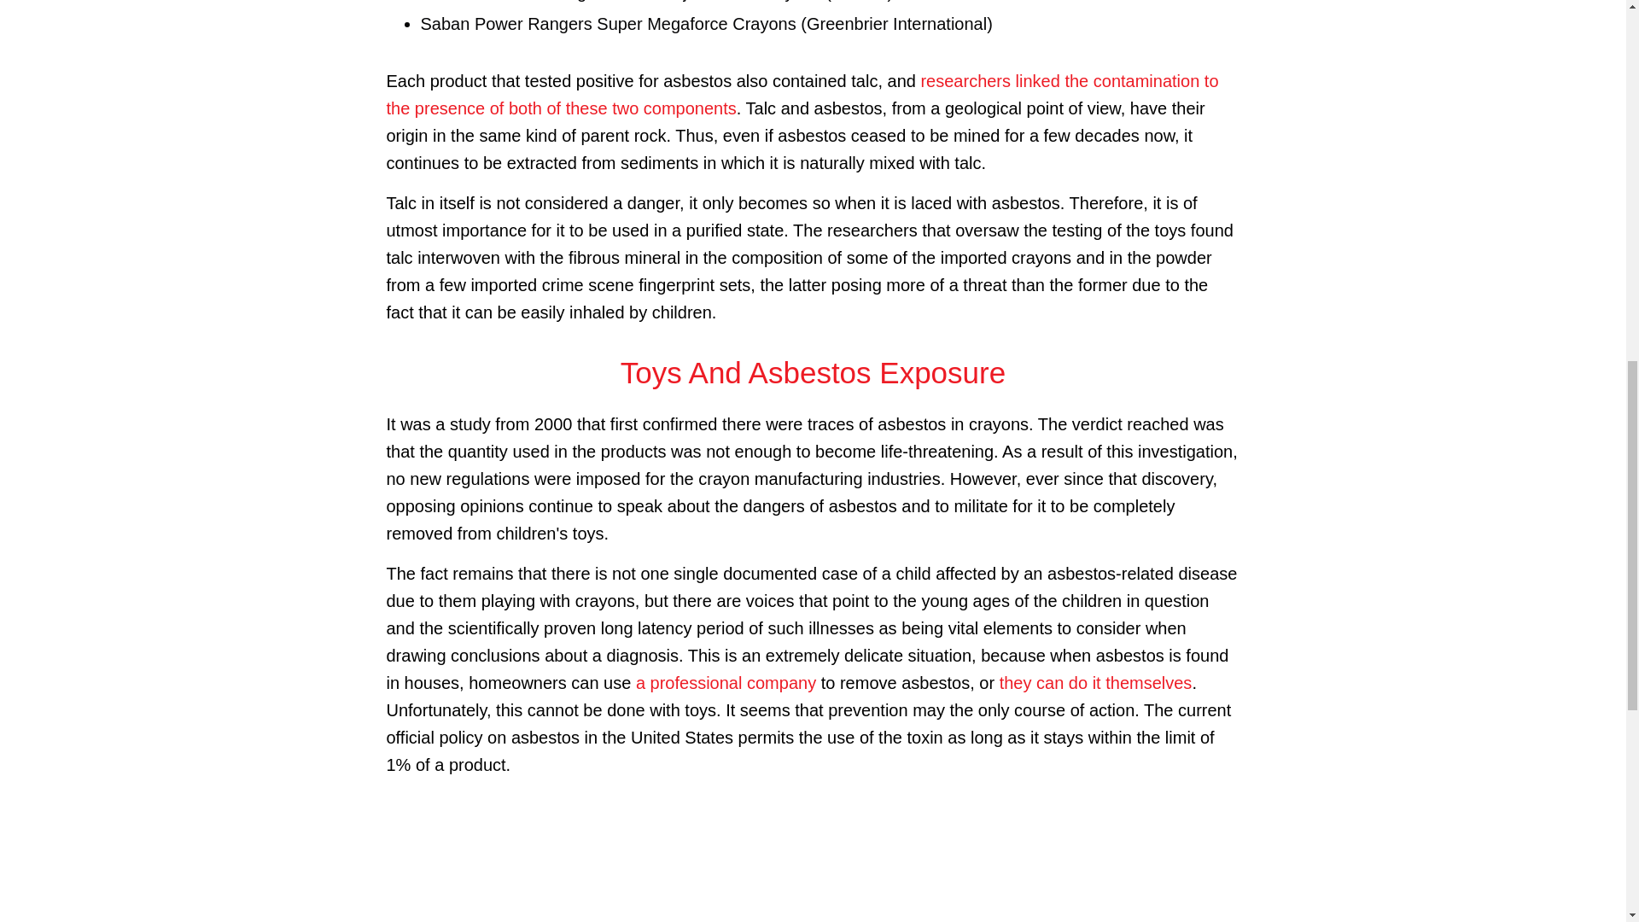 This screenshot has width=1639, height=922. What do you see at coordinates (726, 683) in the screenshot?
I see `a professional company` at bounding box center [726, 683].